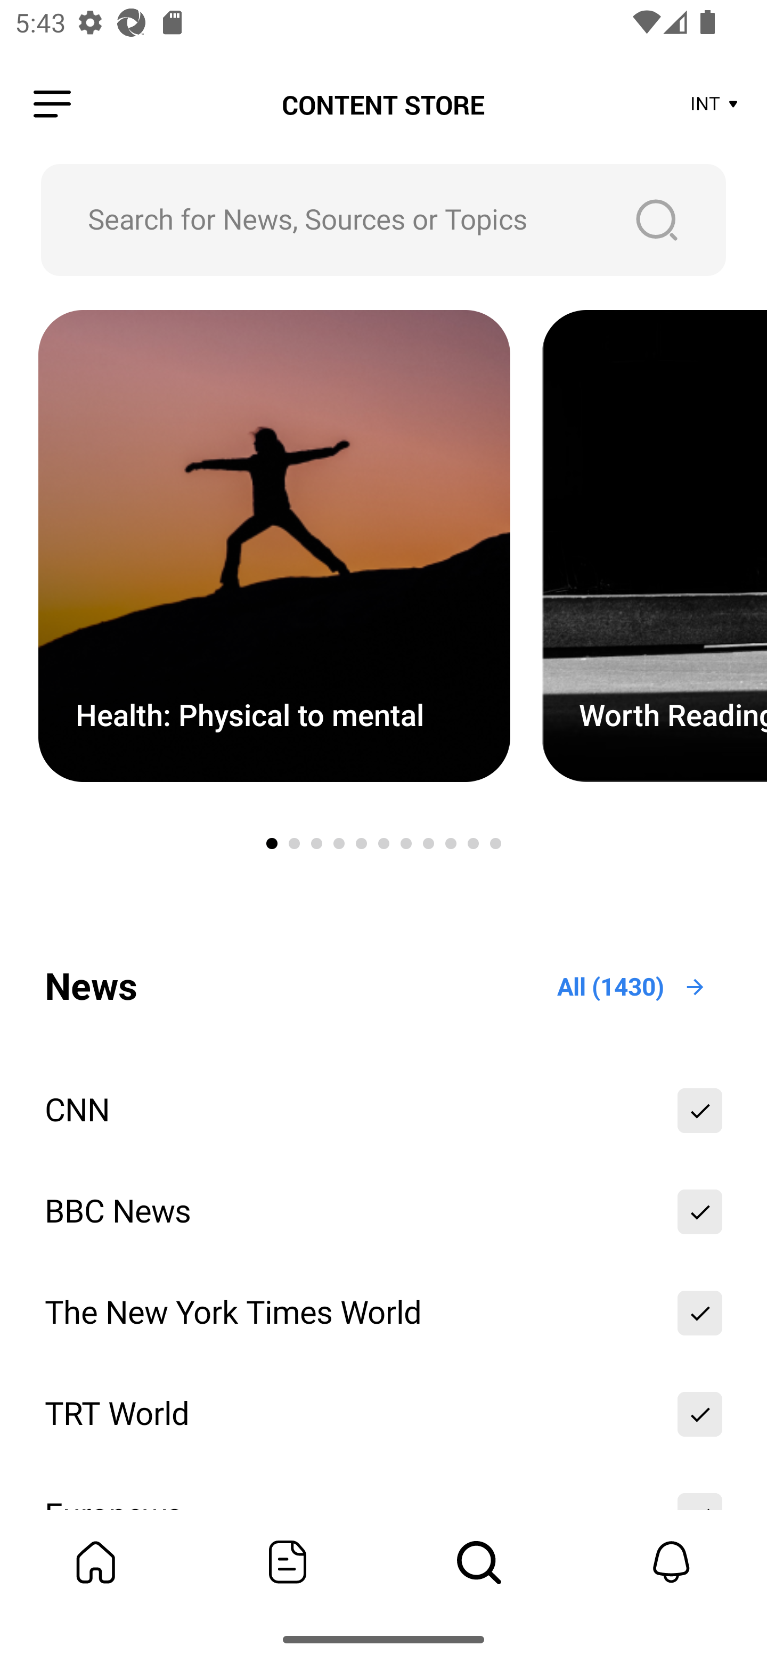  I want to click on Add To My Bundle, so click(700, 1110).